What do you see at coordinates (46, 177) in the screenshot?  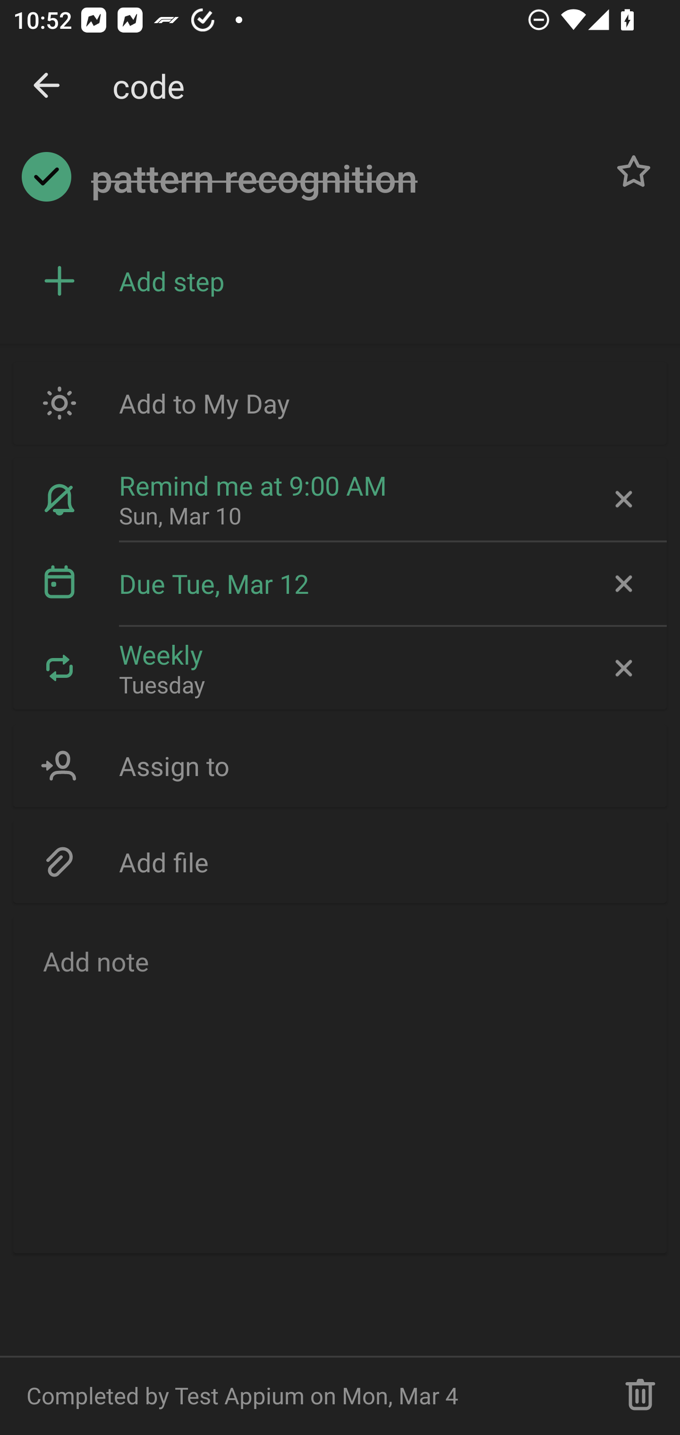 I see `Completed task pattern recognition, Button` at bounding box center [46, 177].